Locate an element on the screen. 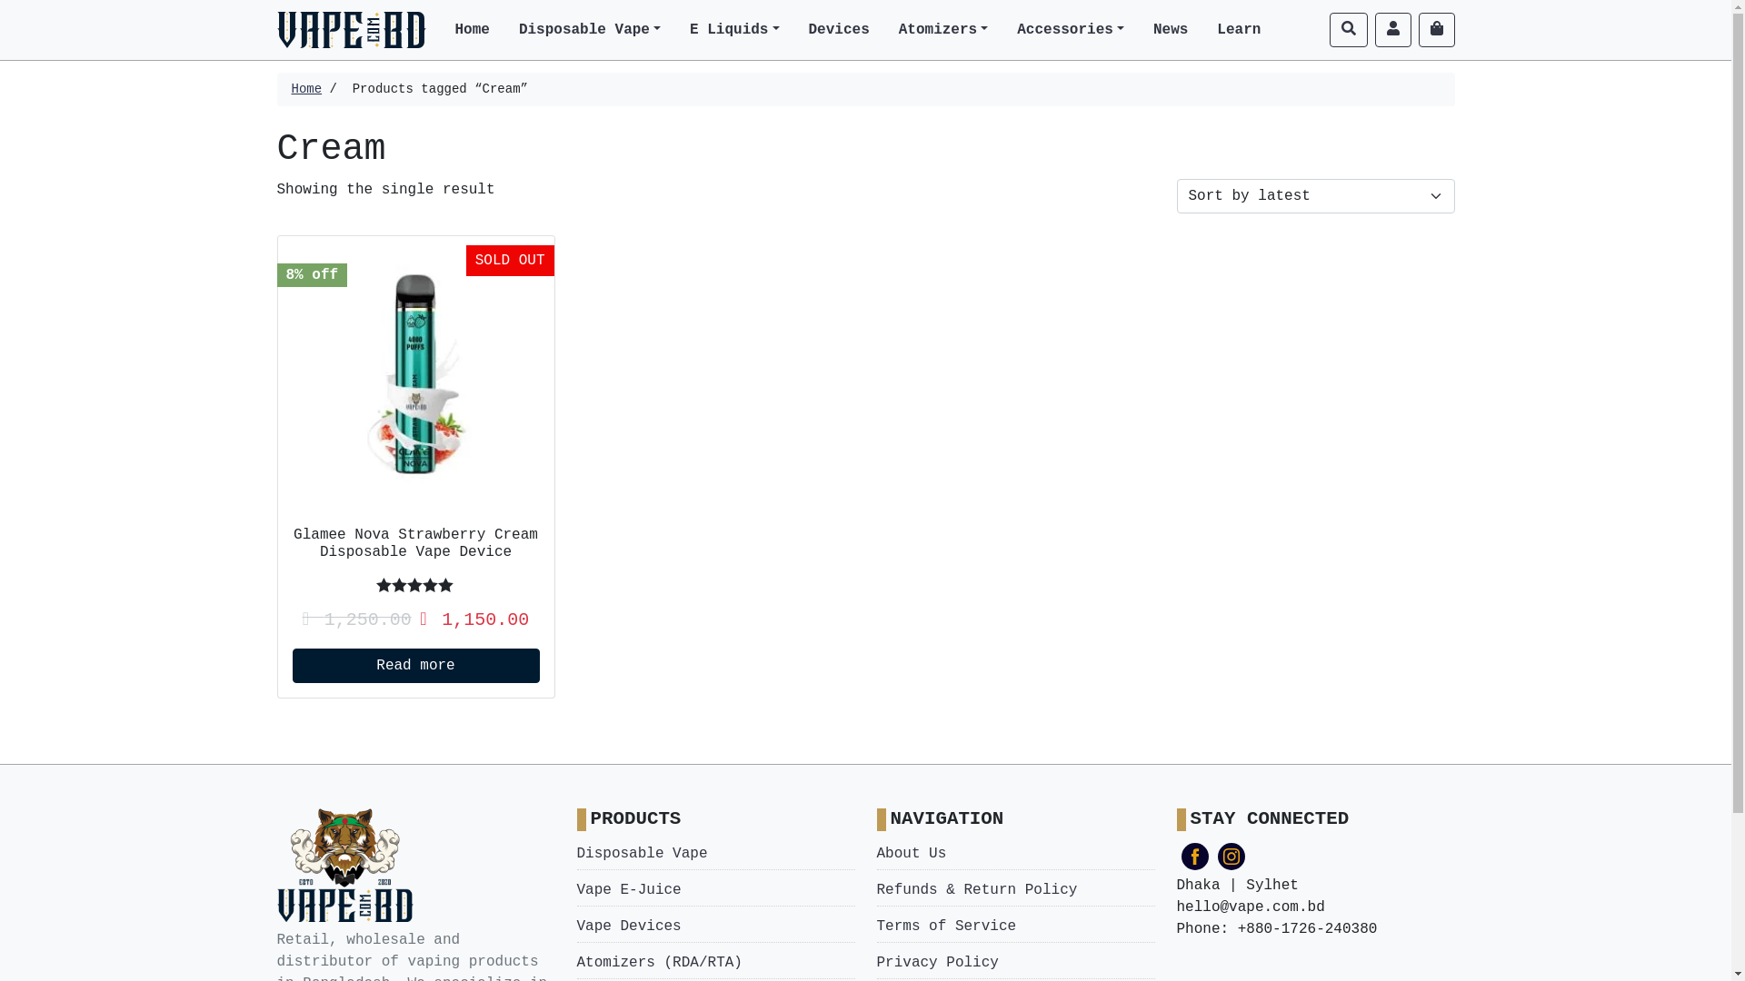 Image resolution: width=1745 pixels, height=981 pixels. E Liquids is located at coordinates (734, 30).